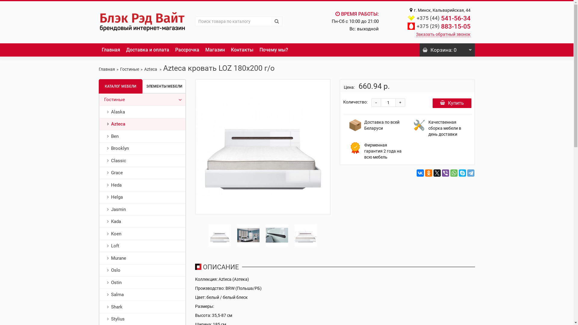 Image resolution: width=578 pixels, height=325 pixels. I want to click on Oslo, so click(142, 270).